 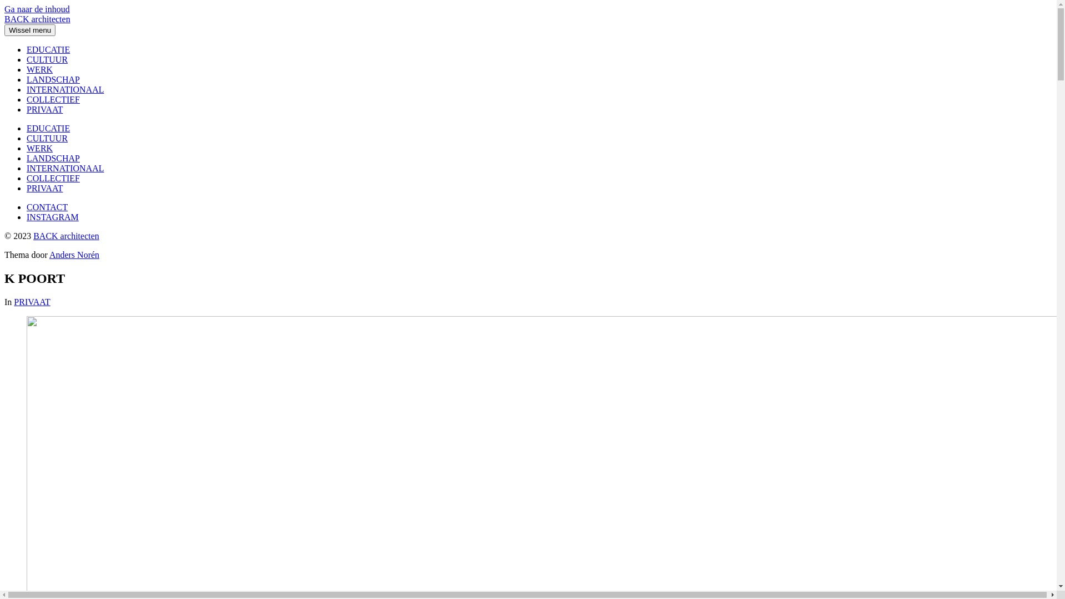 I want to click on INTERNATIONAAL, so click(x=65, y=168).